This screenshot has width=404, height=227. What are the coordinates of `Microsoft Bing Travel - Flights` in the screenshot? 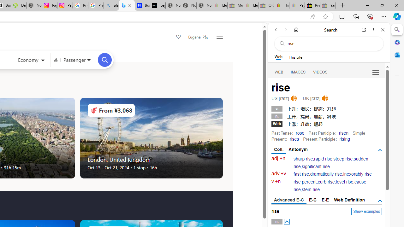 It's located at (127, 6).